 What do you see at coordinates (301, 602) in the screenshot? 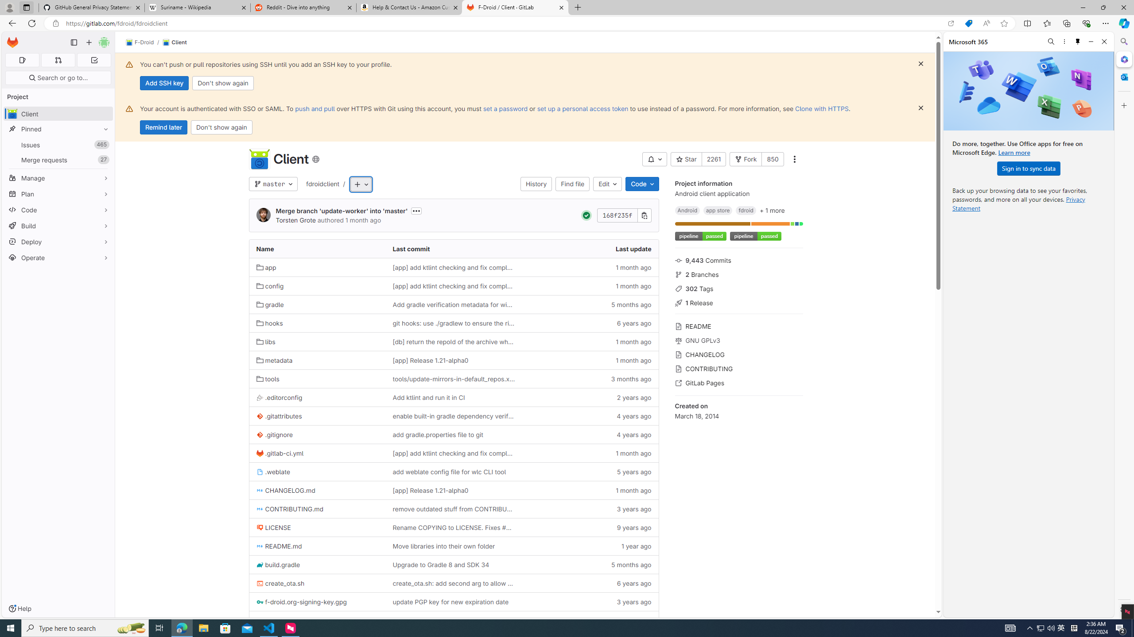
I see `f-droid.org-signing-key.gpg` at bounding box center [301, 602].